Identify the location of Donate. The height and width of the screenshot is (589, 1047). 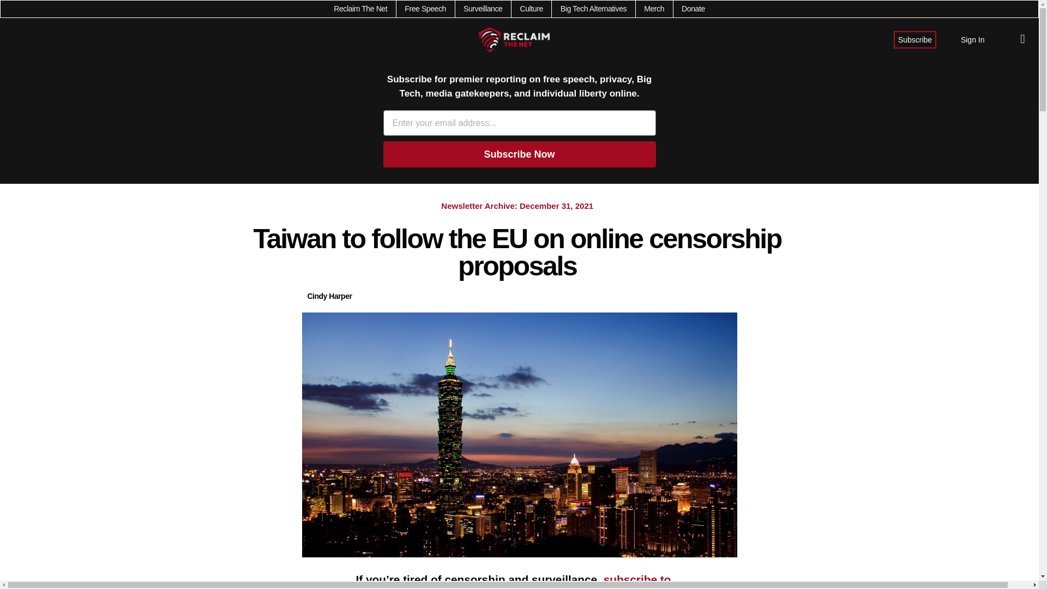
(693, 9).